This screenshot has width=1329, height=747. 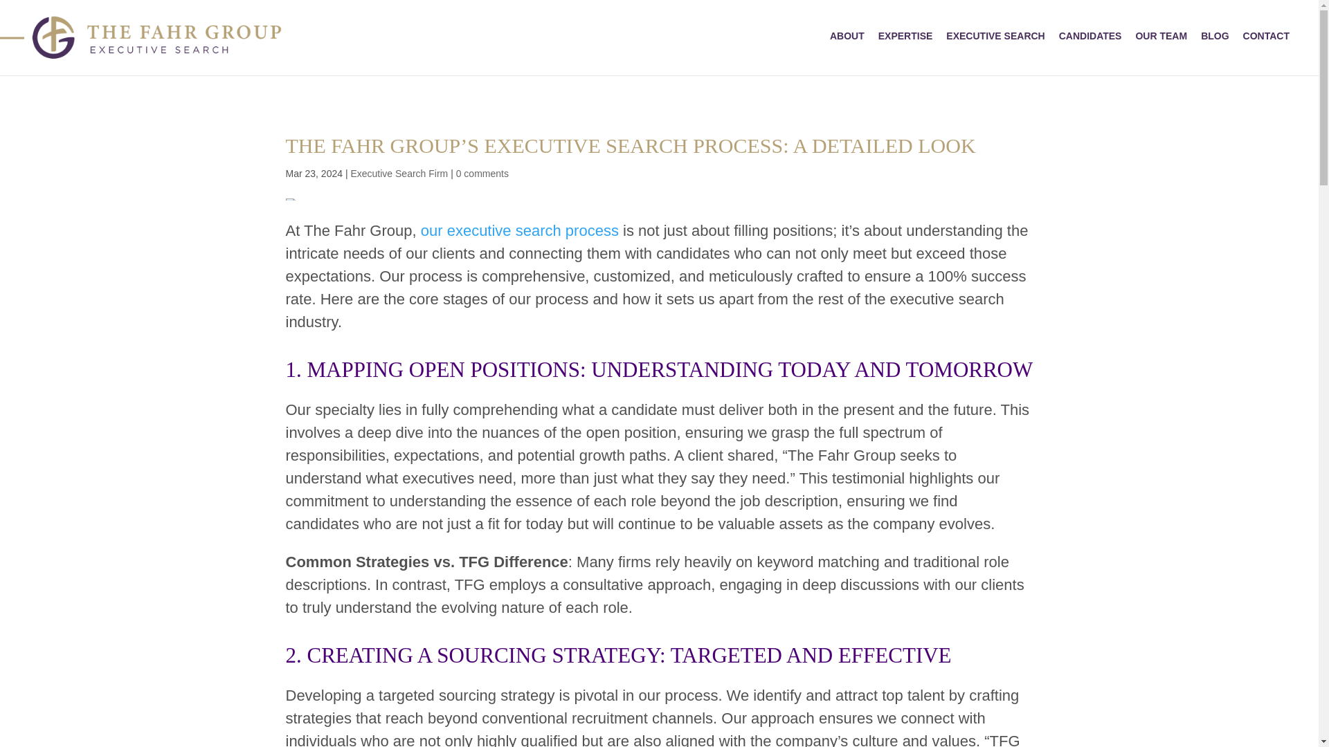 I want to click on EXPERTISE, so click(x=905, y=36).